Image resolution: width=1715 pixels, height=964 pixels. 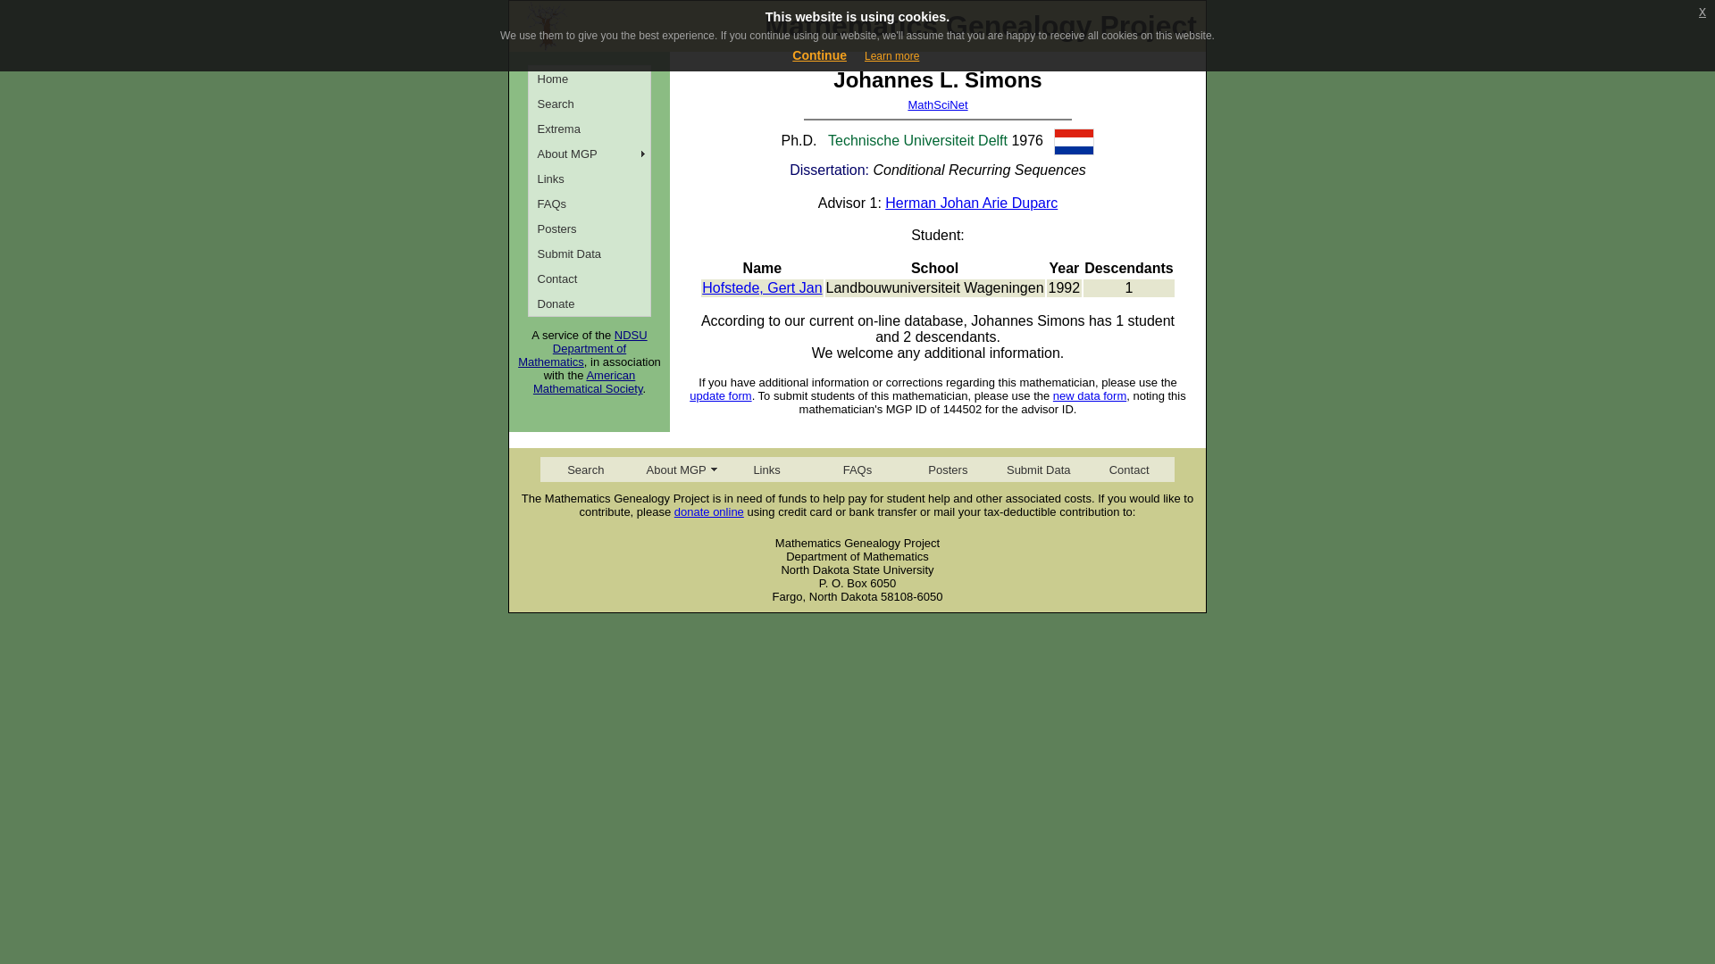 What do you see at coordinates (572, 355) in the screenshot?
I see `Department of Mathematics` at bounding box center [572, 355].